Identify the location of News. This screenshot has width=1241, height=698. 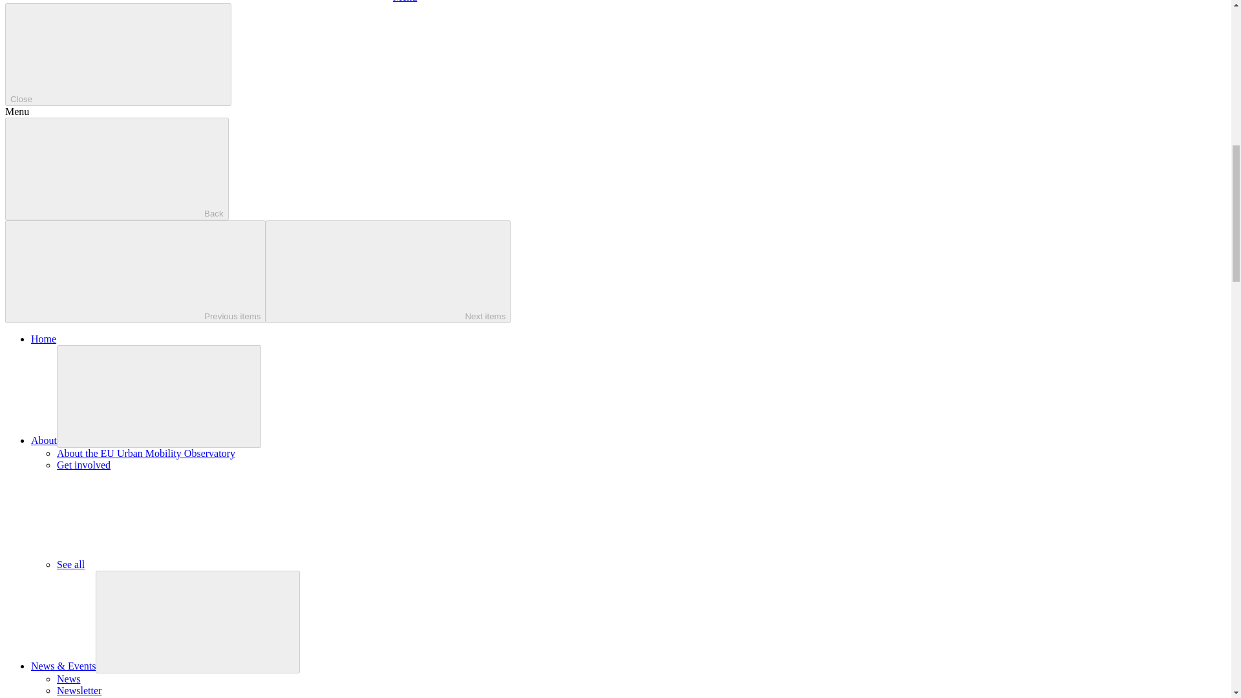
(69, 679).